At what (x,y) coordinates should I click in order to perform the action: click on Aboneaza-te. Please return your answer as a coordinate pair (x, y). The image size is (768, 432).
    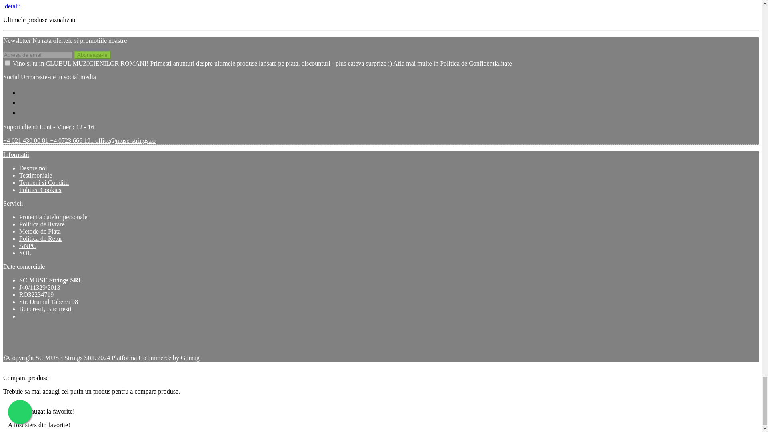
    Looking at the image, I should click on (92, 55).